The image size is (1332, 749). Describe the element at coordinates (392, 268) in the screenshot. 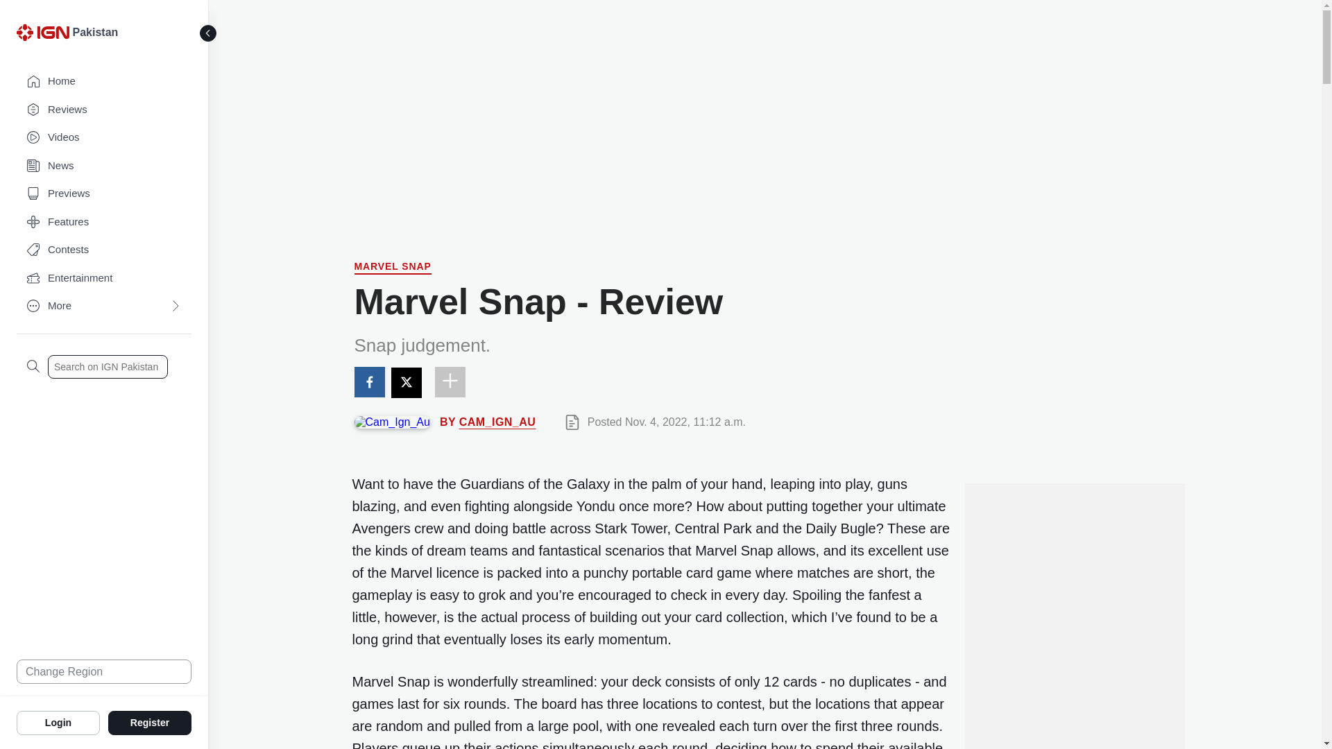

I see `MARVEL SNAP` at that location.